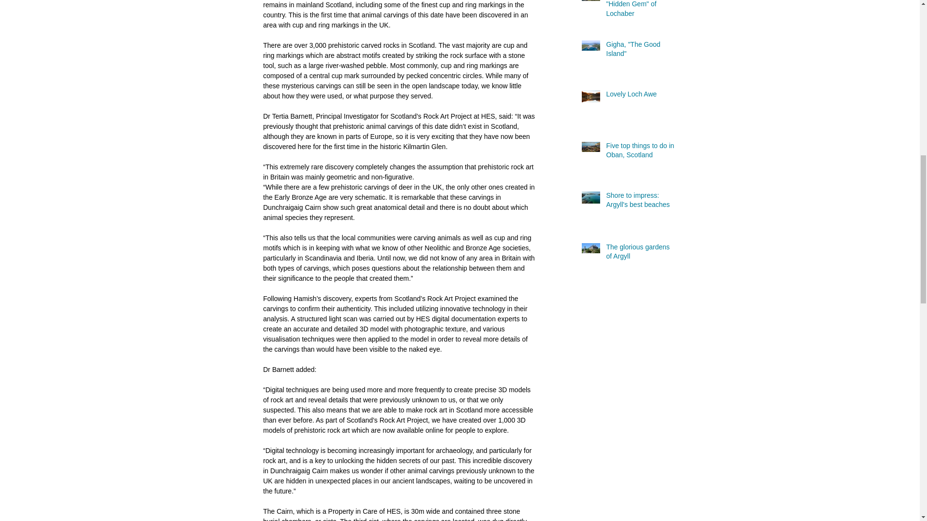 The height and width of the screenshot is (521, 927). Describe the element at coordinates (641, 12) in the screenshot. I see `Ardnamurchan, the "Hidden Gem" of Lochaber` at that location.